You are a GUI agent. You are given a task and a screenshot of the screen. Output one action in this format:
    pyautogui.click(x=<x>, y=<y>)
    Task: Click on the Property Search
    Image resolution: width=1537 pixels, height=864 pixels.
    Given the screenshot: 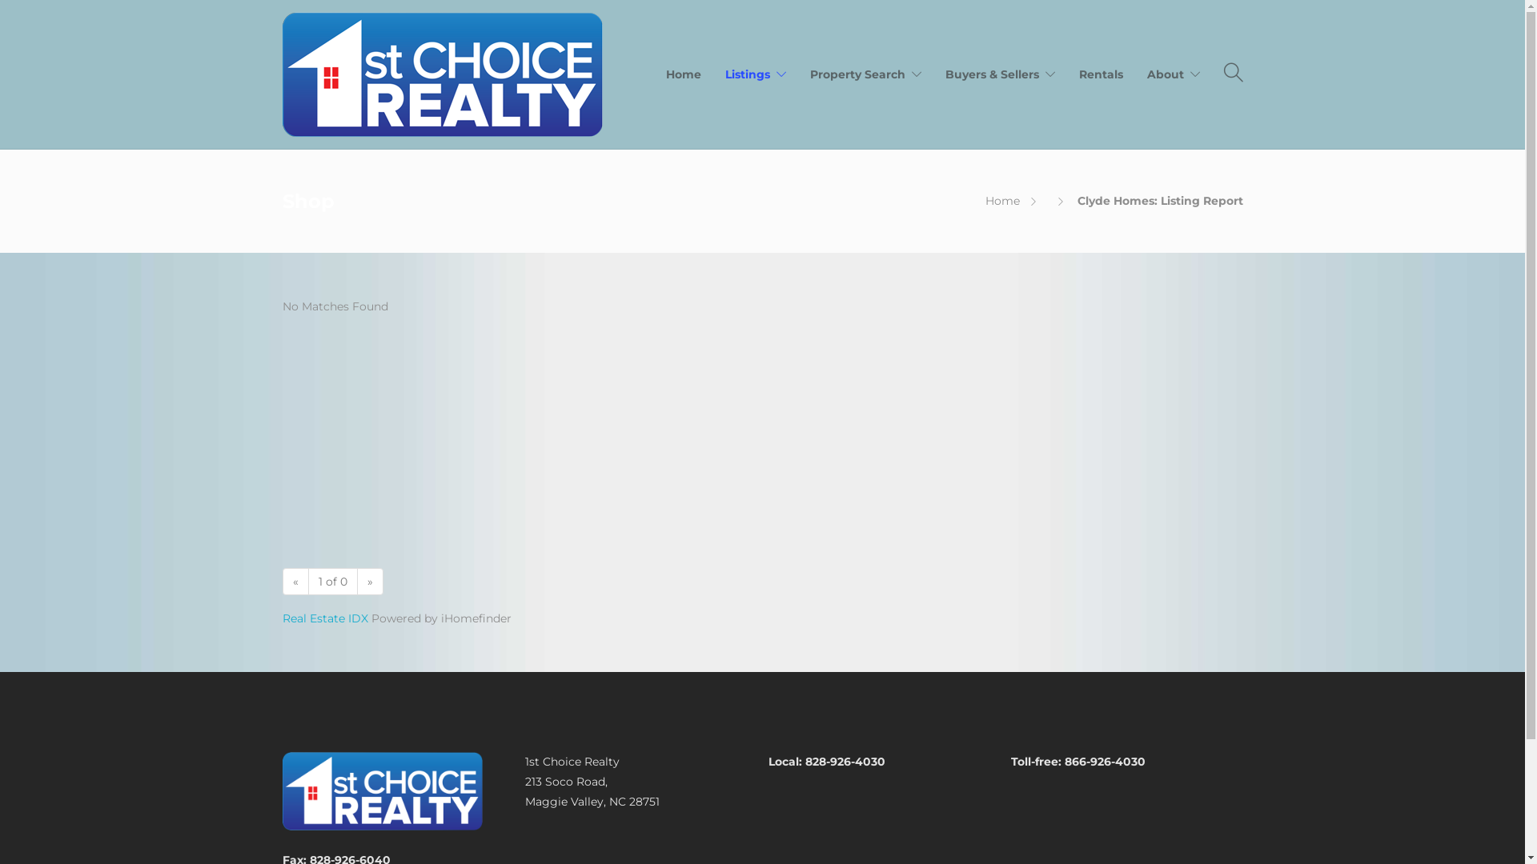 What is the action you would take?
    pyautogui.click(x=866, y=74)
    